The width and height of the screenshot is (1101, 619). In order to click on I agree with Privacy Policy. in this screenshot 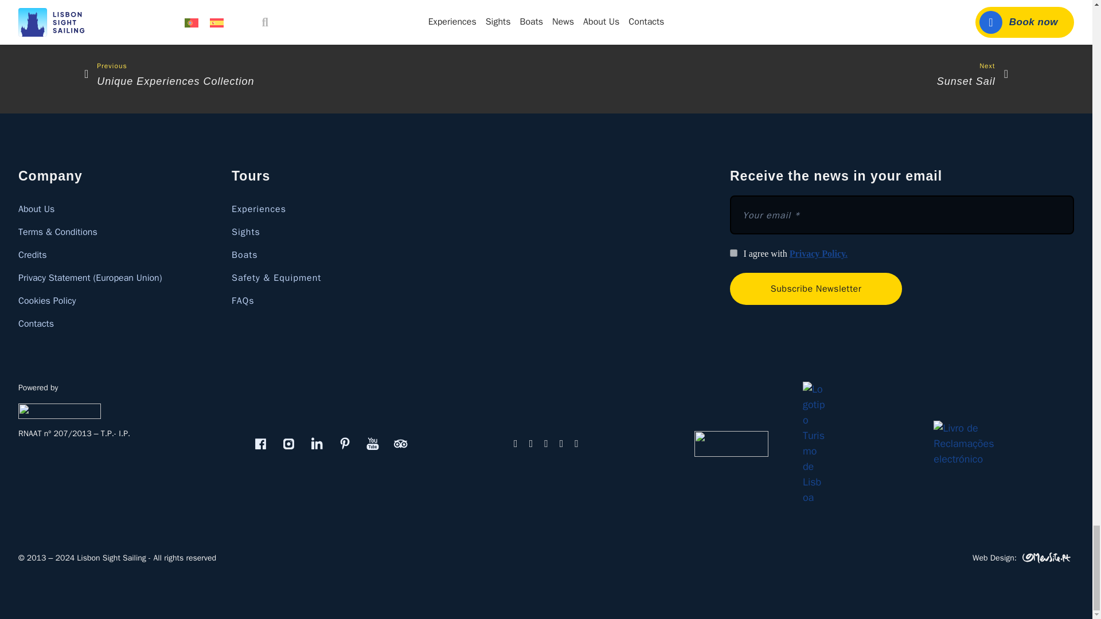, I will do `click(733, 253)`.